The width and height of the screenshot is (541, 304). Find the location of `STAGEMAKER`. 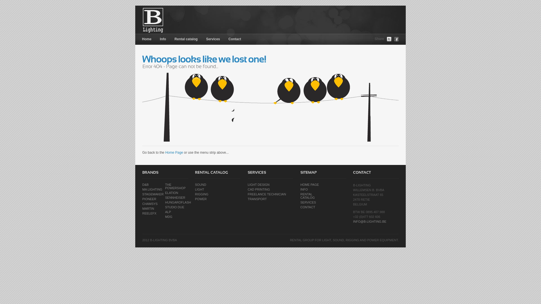

STAGEMAKER is located at coordinates (153, 194).